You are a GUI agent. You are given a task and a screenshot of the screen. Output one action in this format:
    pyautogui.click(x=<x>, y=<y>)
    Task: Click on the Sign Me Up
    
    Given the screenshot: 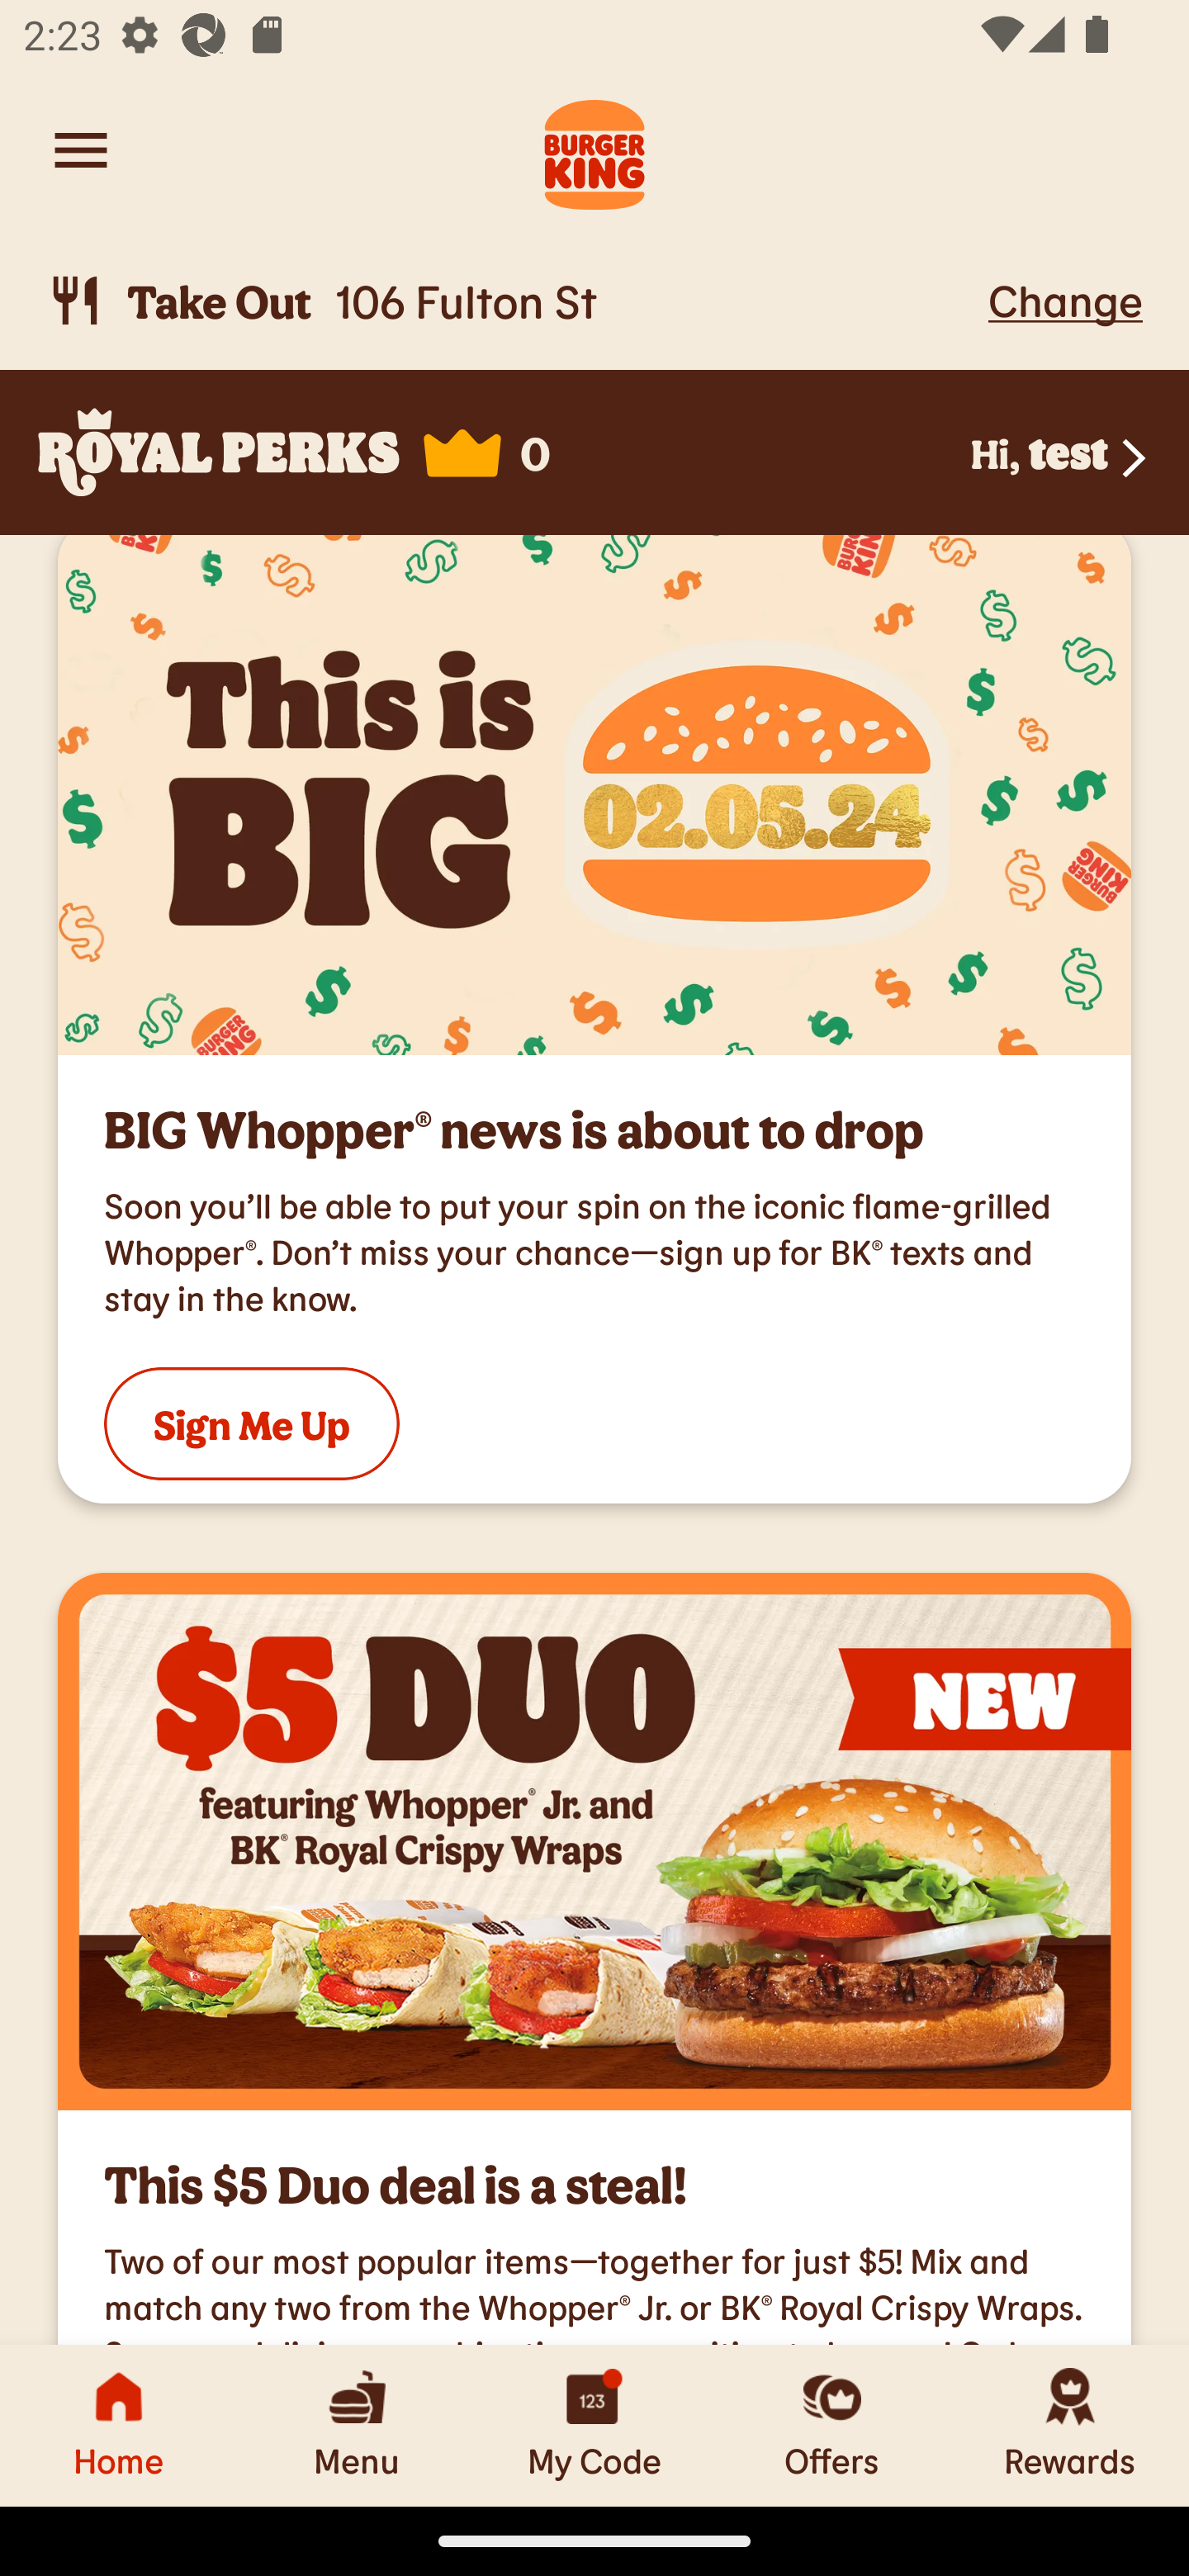 What is the action you would take?
    pyautogui.click(x=251, y=1423)
    